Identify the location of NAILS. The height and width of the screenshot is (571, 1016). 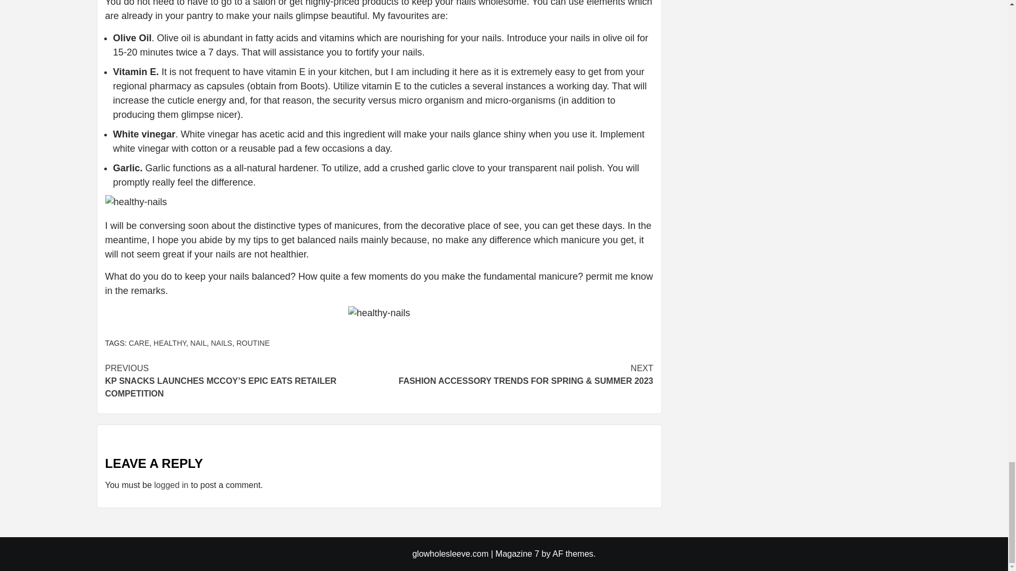
(221, 343).